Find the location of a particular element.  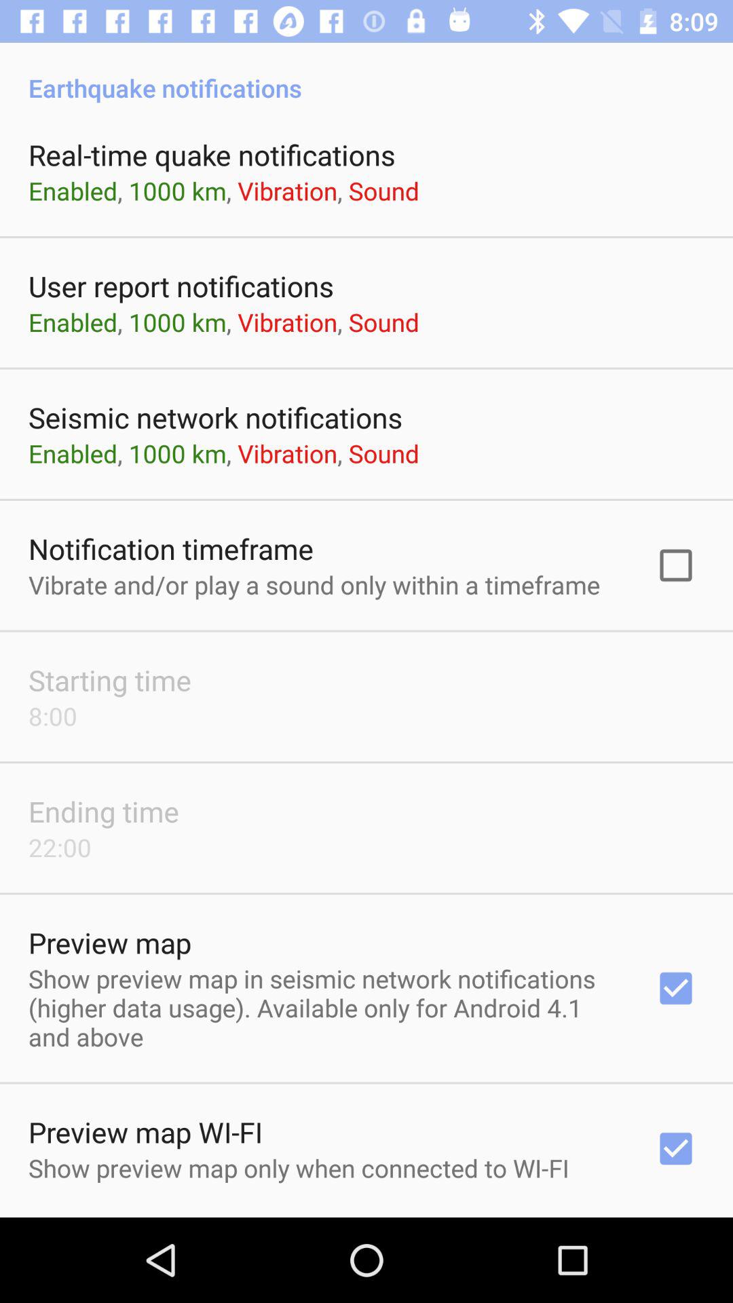

select app above the enabled 1000 km is located at coordinates (212, 155).